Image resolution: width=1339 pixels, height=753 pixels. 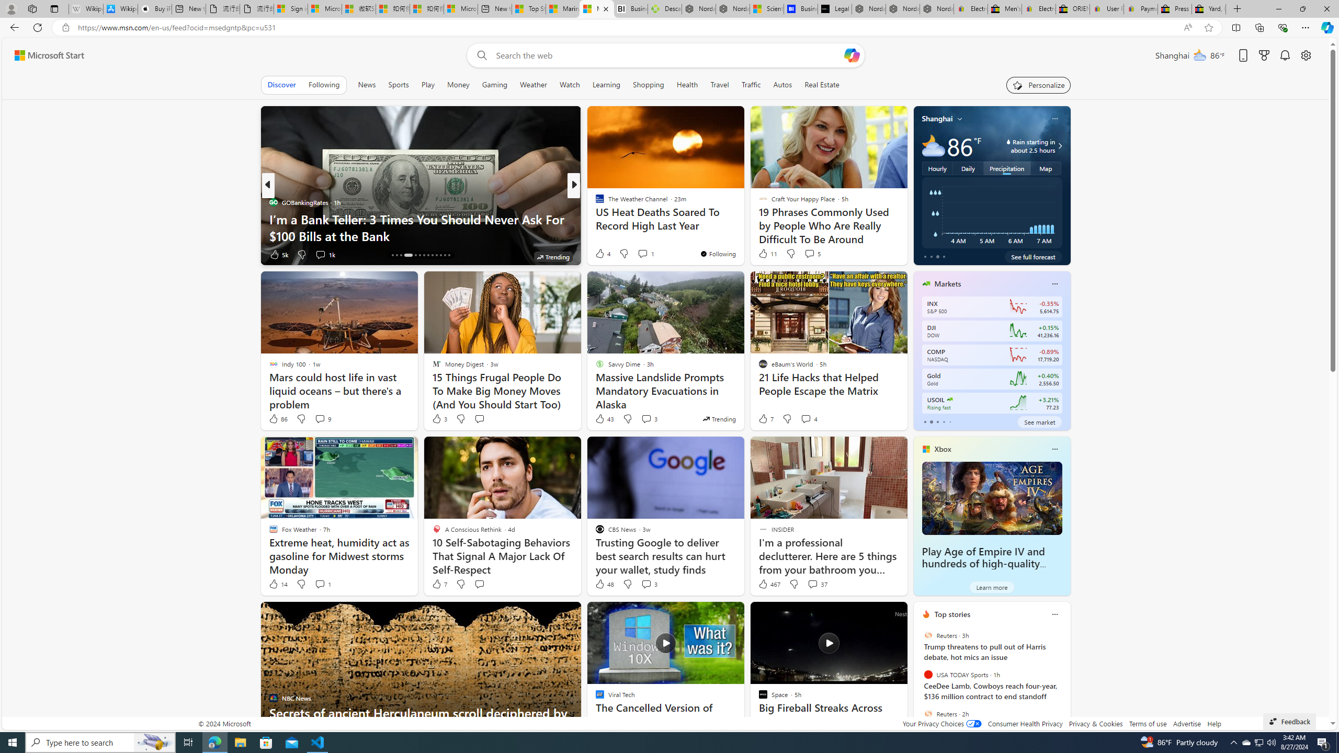 What do you see at coordinates (968, 168) in the screenshot?
I see `Daily` at bounding box center [968, 168].